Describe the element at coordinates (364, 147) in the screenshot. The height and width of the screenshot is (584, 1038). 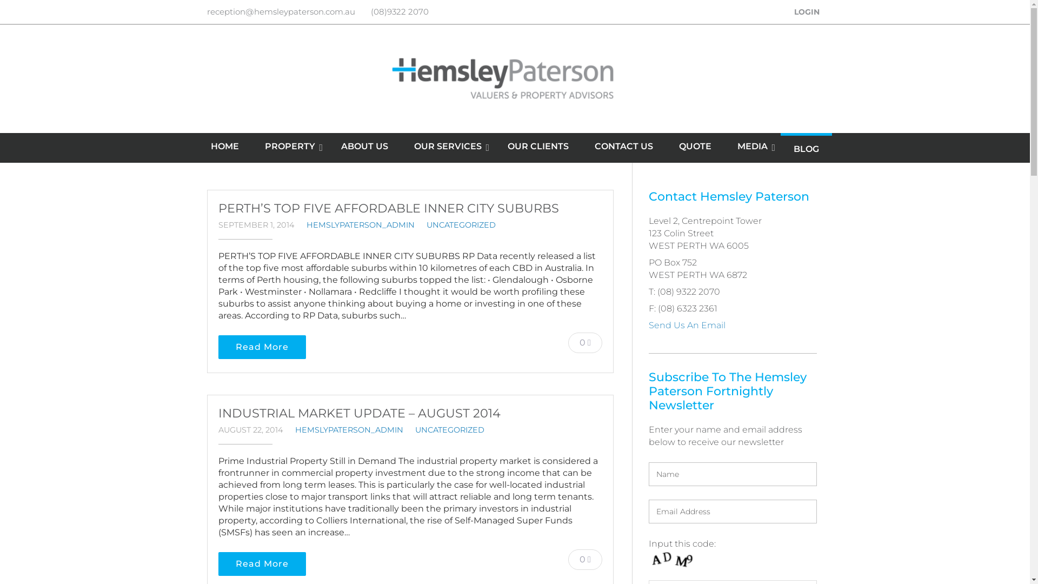
I see `ABOUT US` at that location.